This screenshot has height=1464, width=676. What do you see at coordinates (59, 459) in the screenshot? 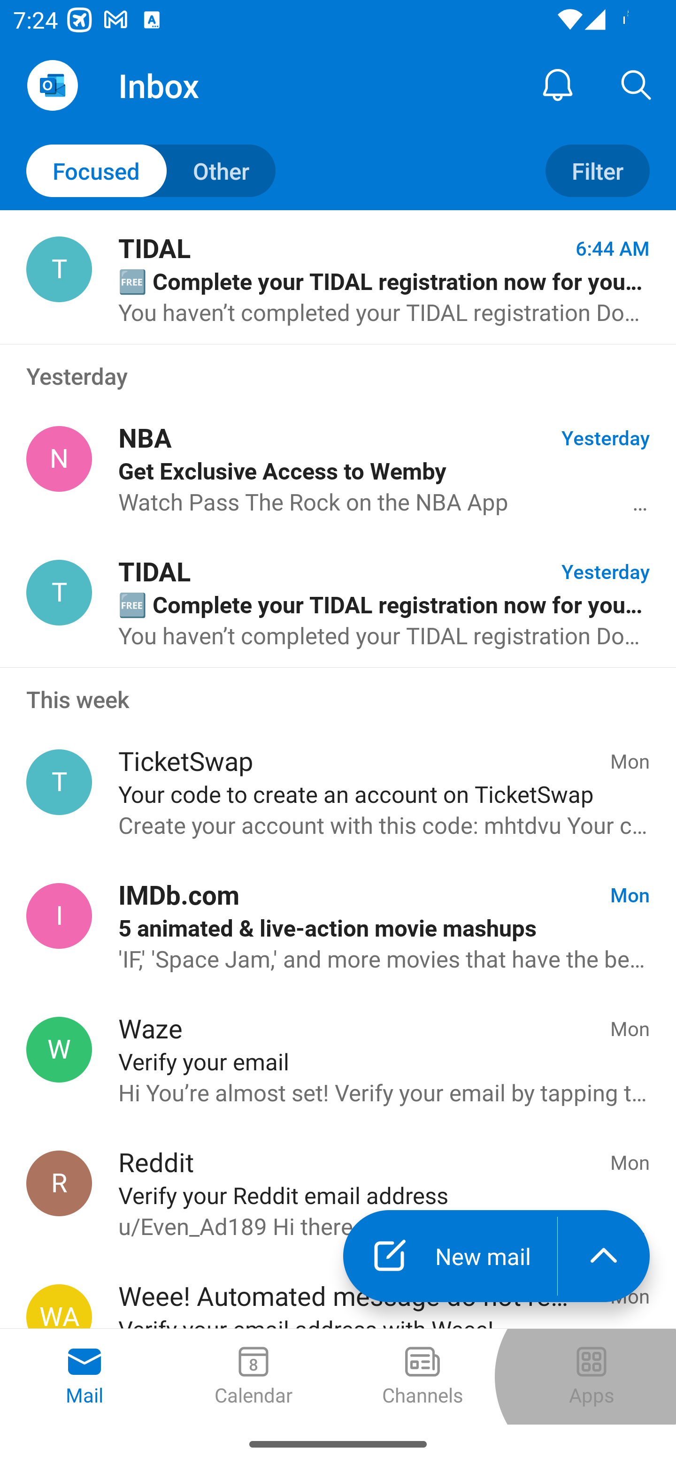
I see `NBA, NBA@email.nba.com` at bounding box center [59, 459].